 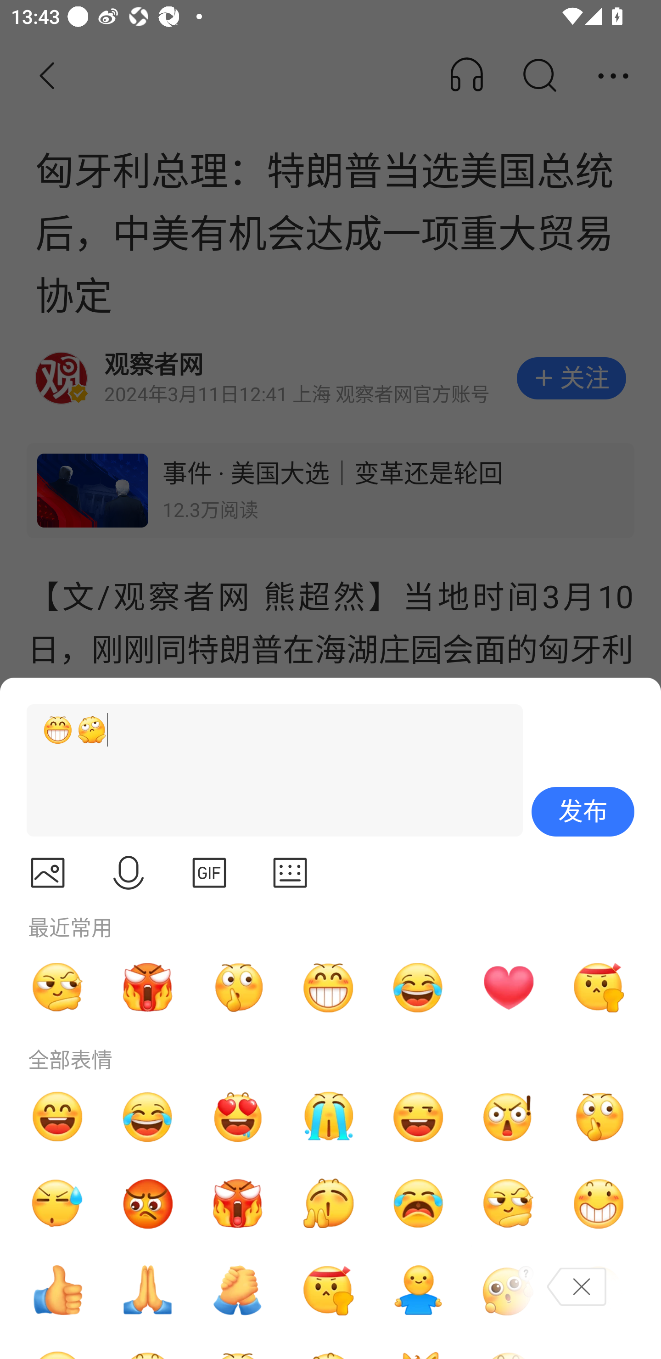 What do you see at coordinates (599, 987) in the screenshot?
I see `奋斗` at bounding box center [599, 987].